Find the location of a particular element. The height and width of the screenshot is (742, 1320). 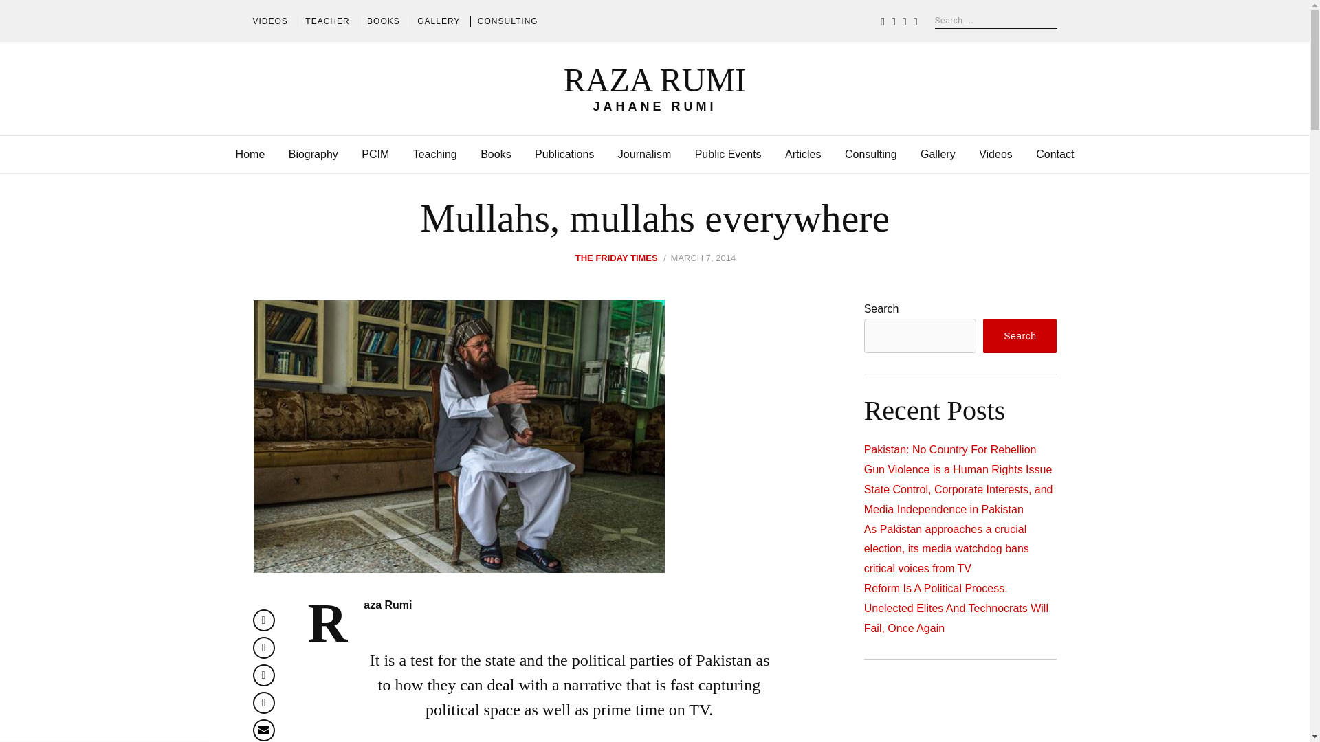

Public Events is located at coordinates (728, 154).